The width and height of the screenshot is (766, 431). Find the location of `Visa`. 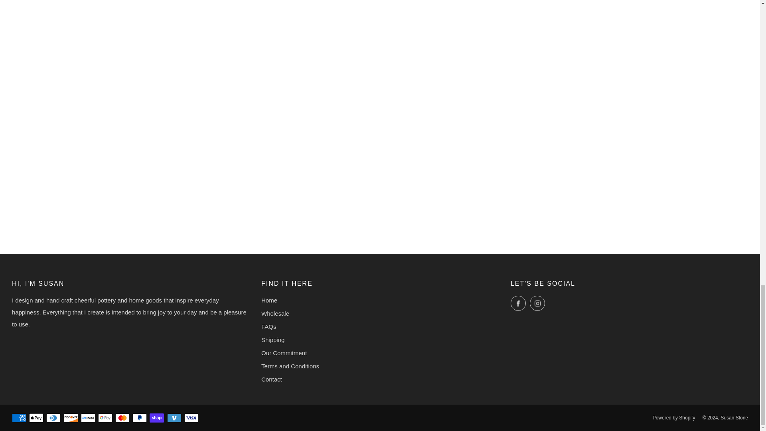

Visa is located at coordinates (191, 418).